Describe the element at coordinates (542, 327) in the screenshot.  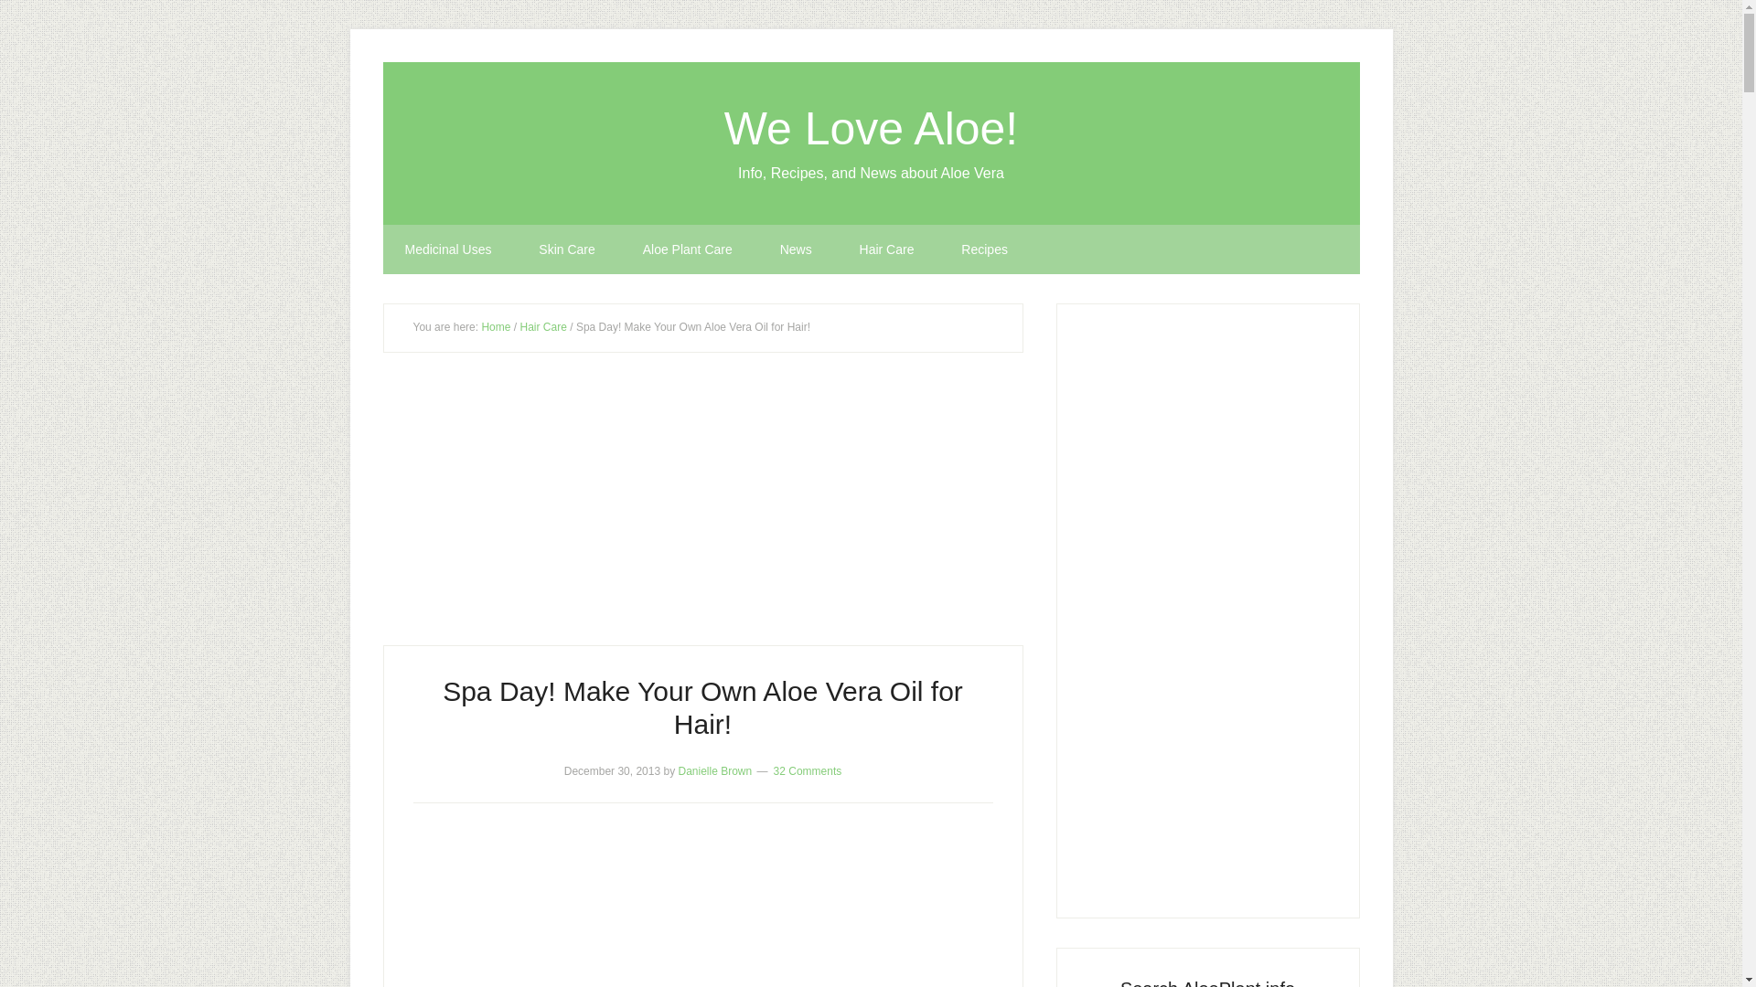
I see `Hair Care` at that location.